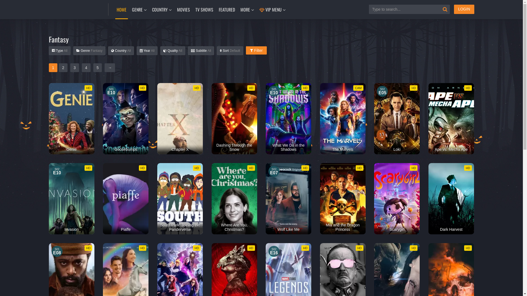 The height and width of the screenshot is (296, 527). Describe the element at coordinates (75, 9) in the screenshot. I see `123Cartoon.com - Watch Cartoon Full HD free Online` at that location.